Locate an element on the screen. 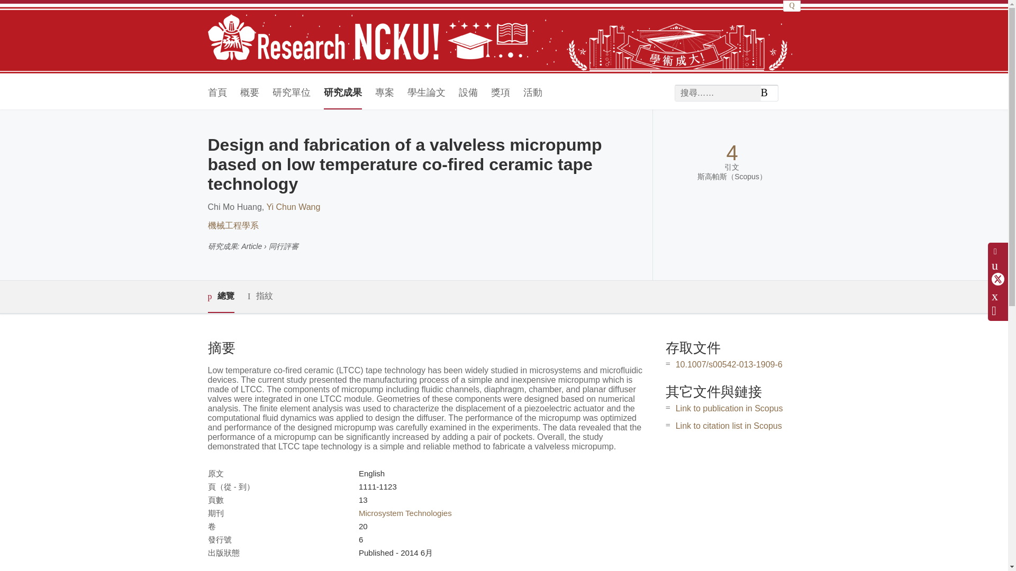 The image size is (1016, 571). Link to publication in Scopus is located at coordinates (729, 408).